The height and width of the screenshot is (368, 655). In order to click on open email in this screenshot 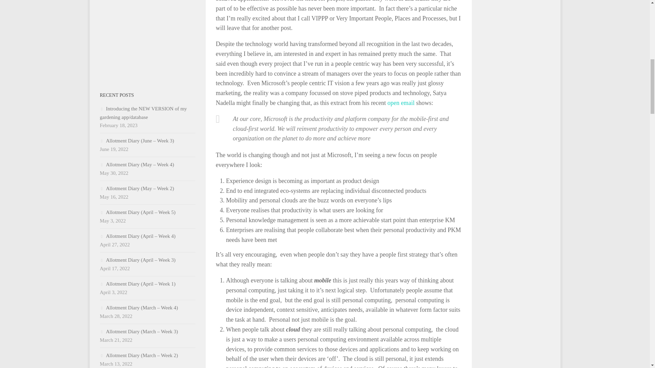, I will do `click(401, 103)`.